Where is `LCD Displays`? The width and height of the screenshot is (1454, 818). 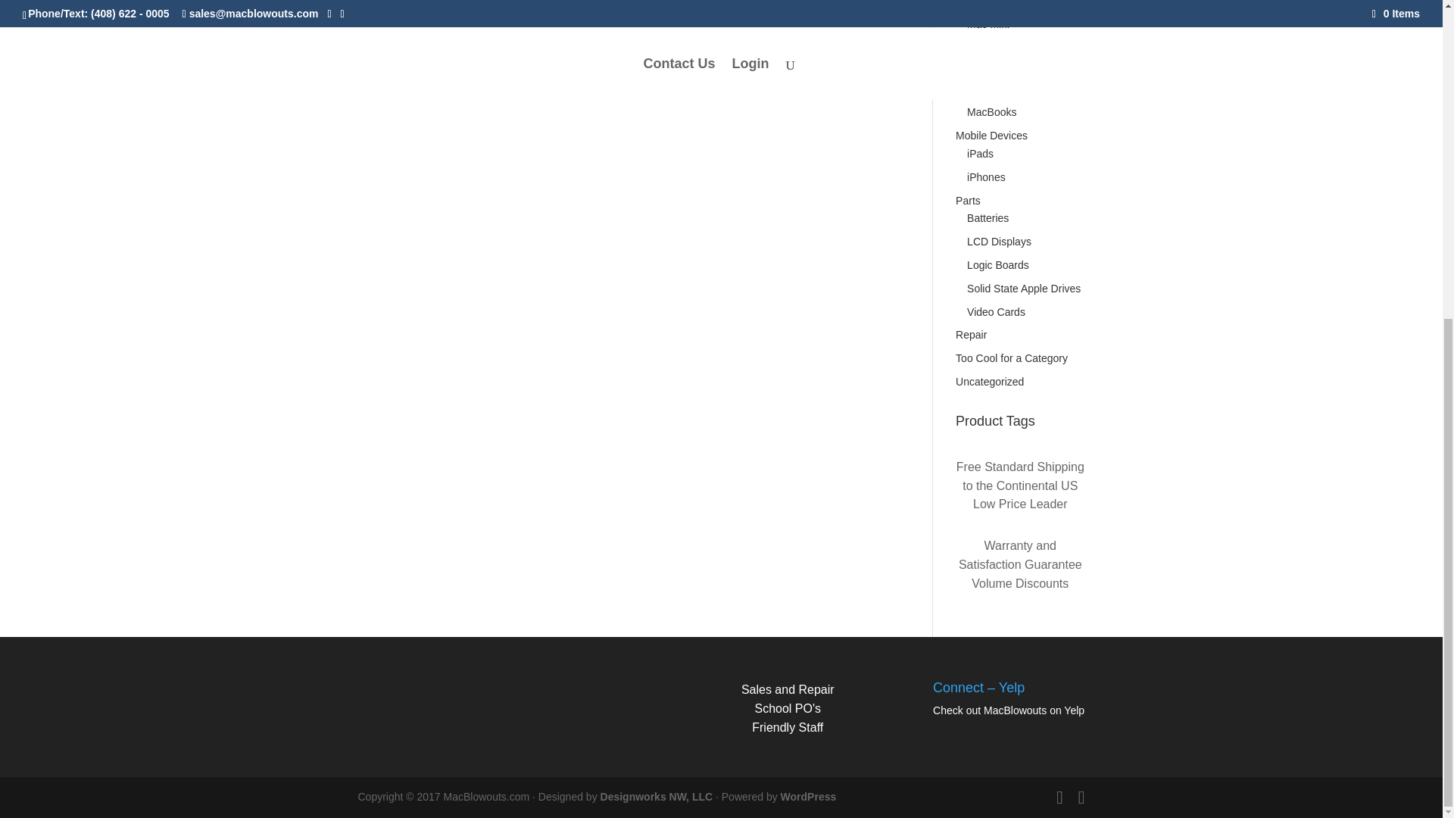 LCD Displays is located at coordinates (998, 242).